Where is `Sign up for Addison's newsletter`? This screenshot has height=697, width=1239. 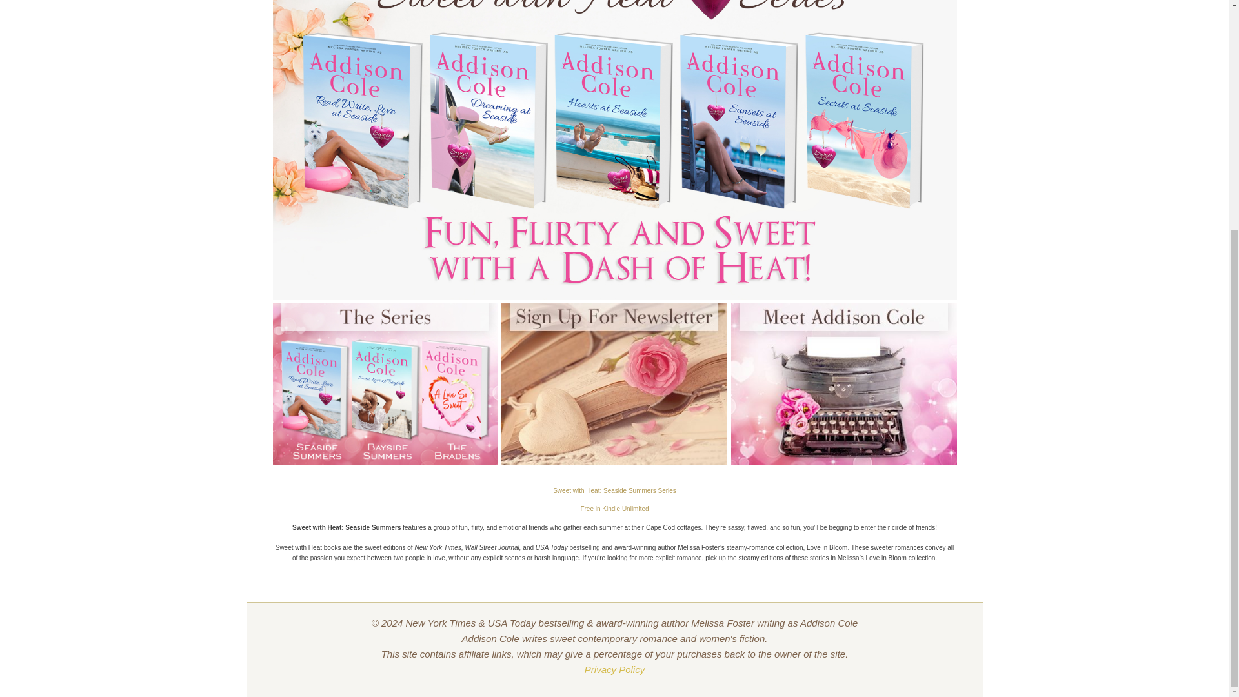 Sign up for Addison's newsletter is located at coordinates (614, 383).